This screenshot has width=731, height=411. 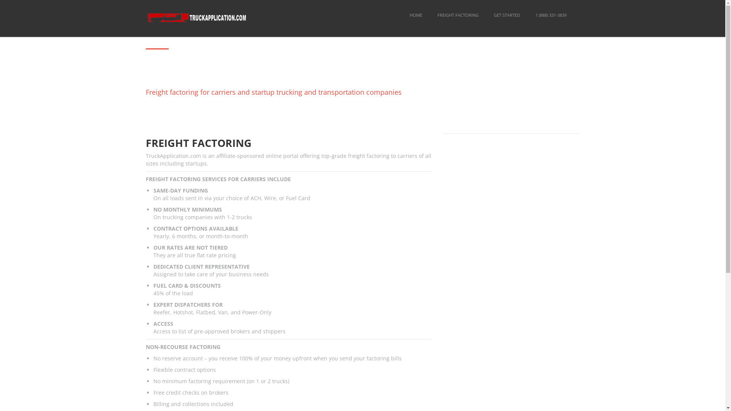 What do you see at coordinates (506, 16) in the screenshot?
I see `GET STARTED` at bounding box center [506, 16].